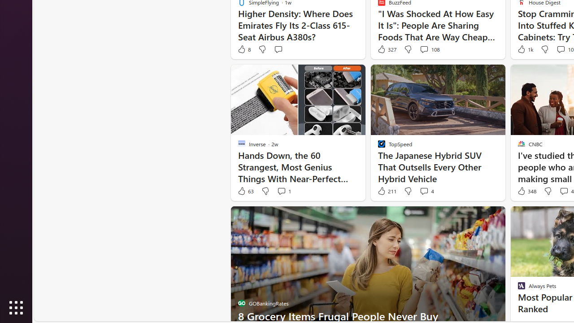 This screenshot has height=323, width=574. What do you see at coordinates (564, 191) in the screenshot?
I see `View comments 49 Comment` at bounding box center [564, 191].